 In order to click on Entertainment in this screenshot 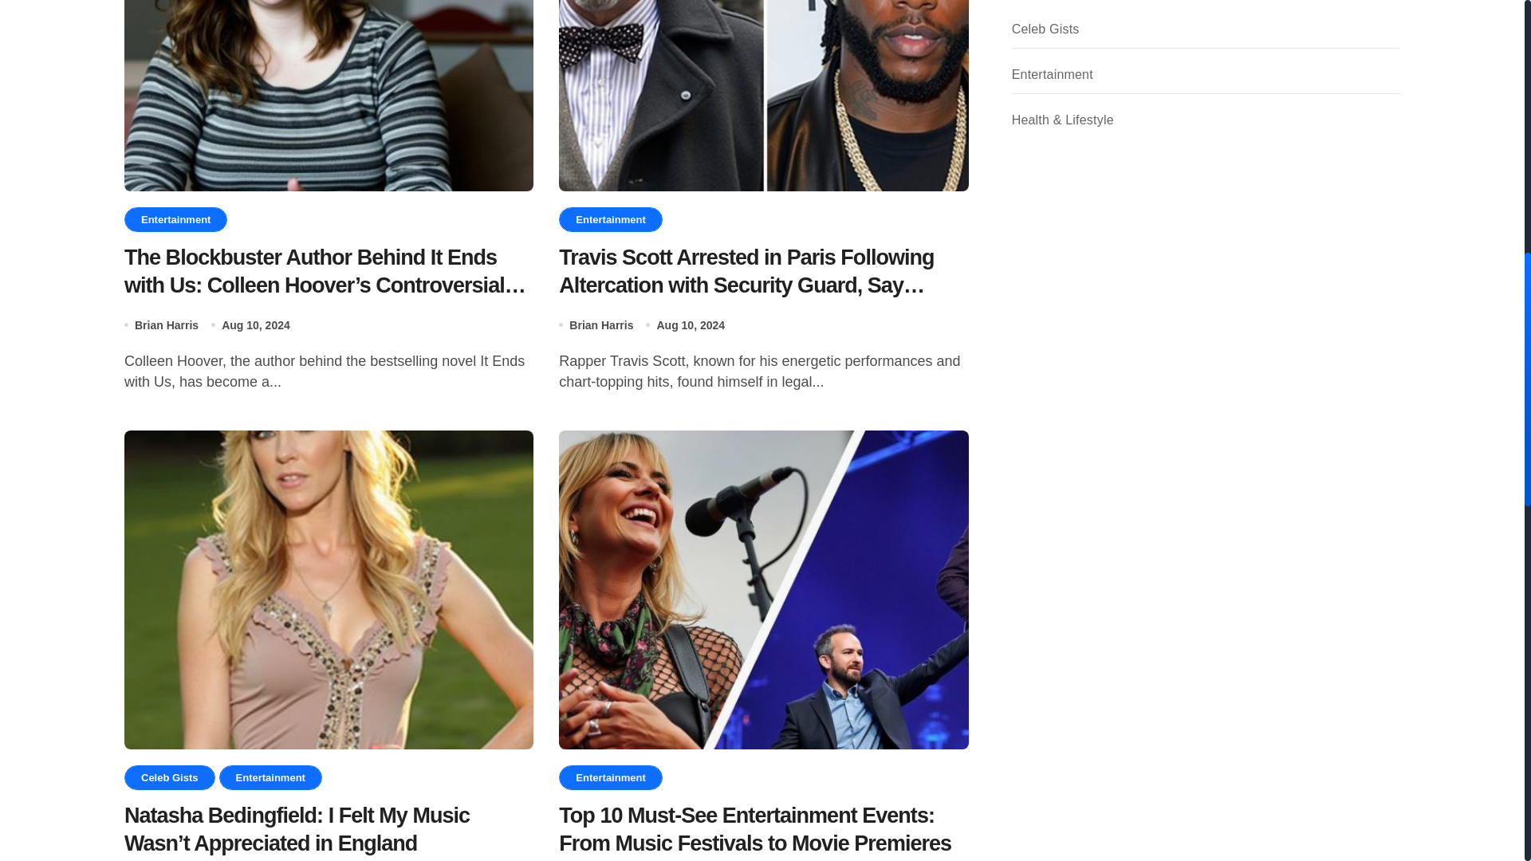, I will do `click(270, 778)`.